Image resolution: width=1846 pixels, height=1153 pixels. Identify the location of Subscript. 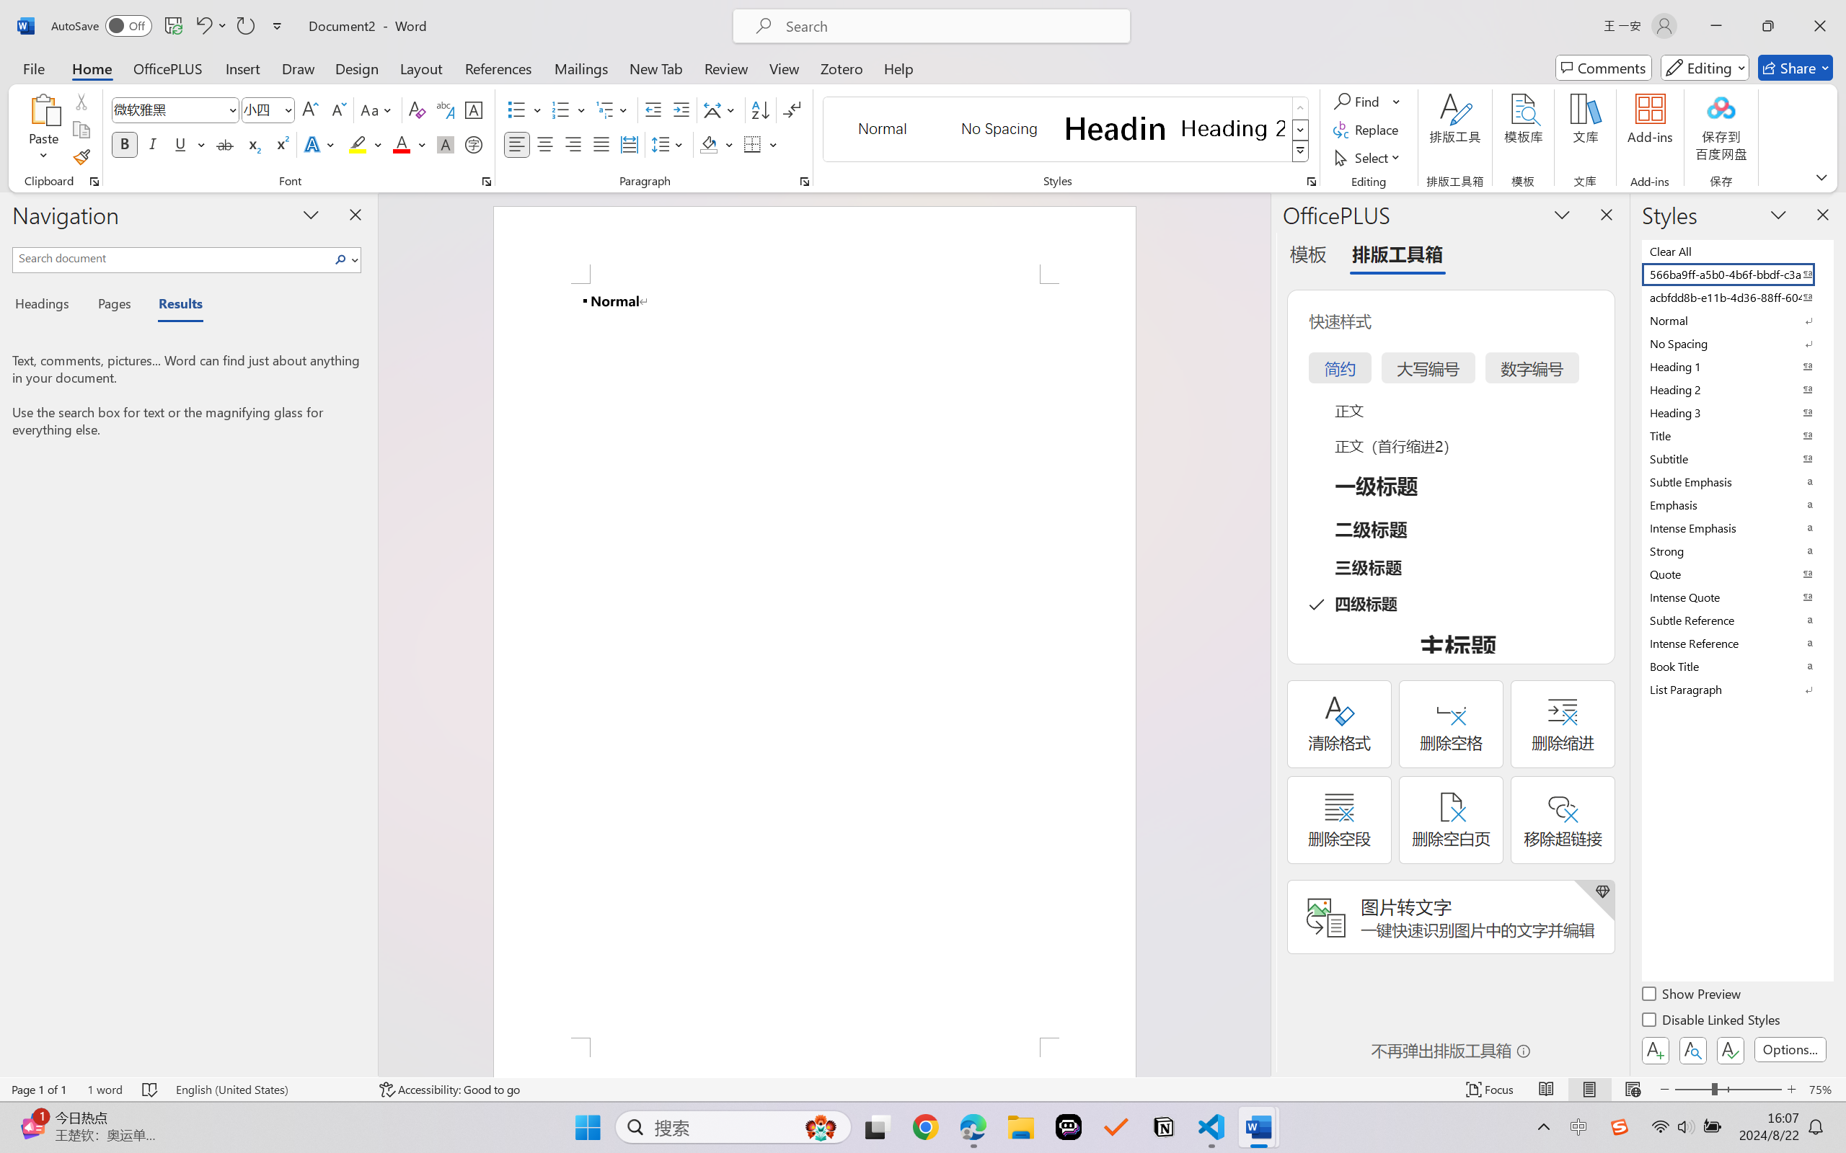
(252, 144).